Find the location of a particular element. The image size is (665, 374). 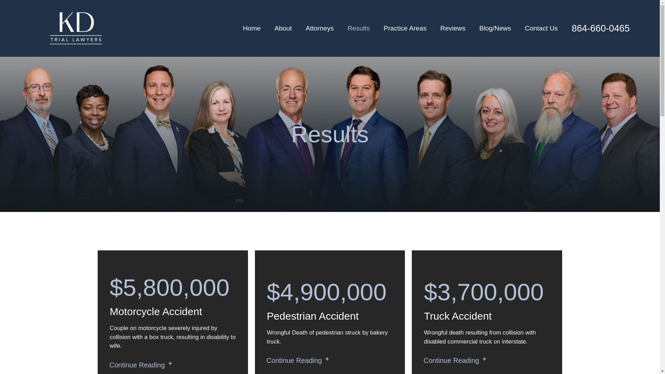

About is located at coordinates (283, 28).